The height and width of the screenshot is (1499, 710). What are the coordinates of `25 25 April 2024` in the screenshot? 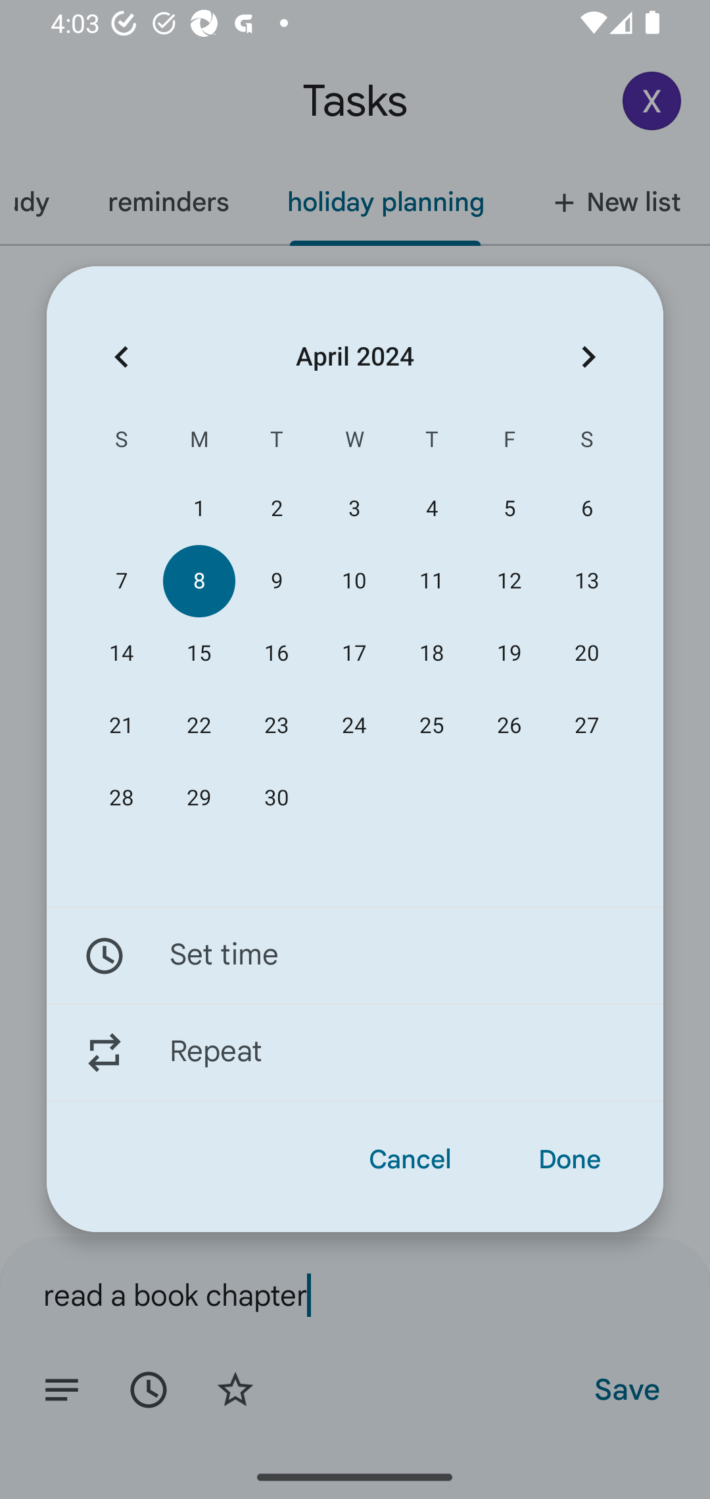 It's located at (432, 725).